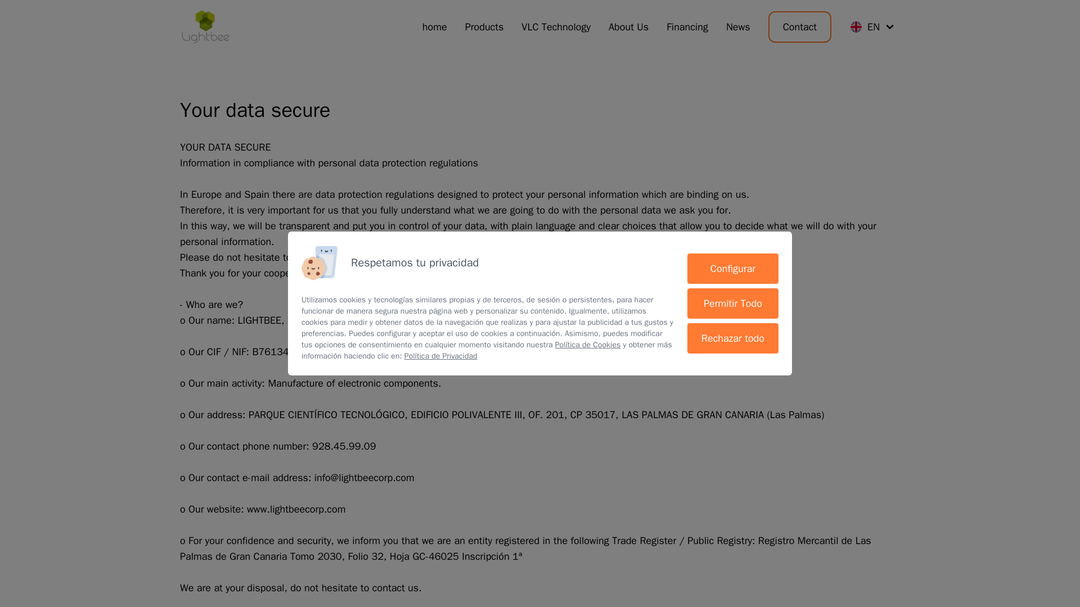 The height and width of the screenshot is (607, 1080). Describe the element at coordinates (732, 269) in the screenshot. I see `Configurar` at that location.